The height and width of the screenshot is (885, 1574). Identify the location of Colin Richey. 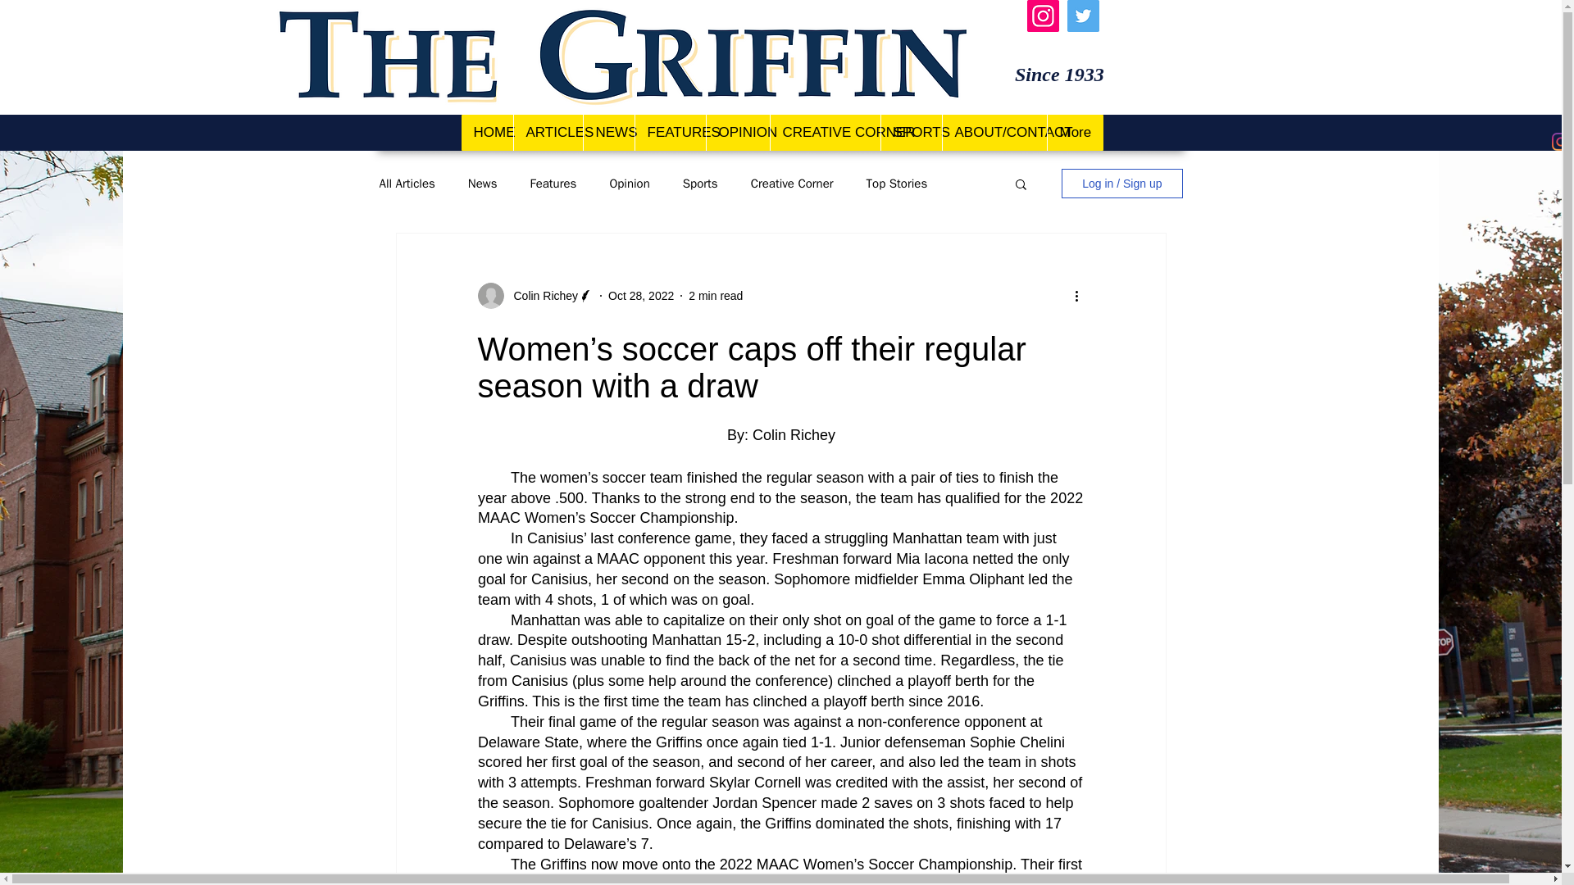
(540, 295).